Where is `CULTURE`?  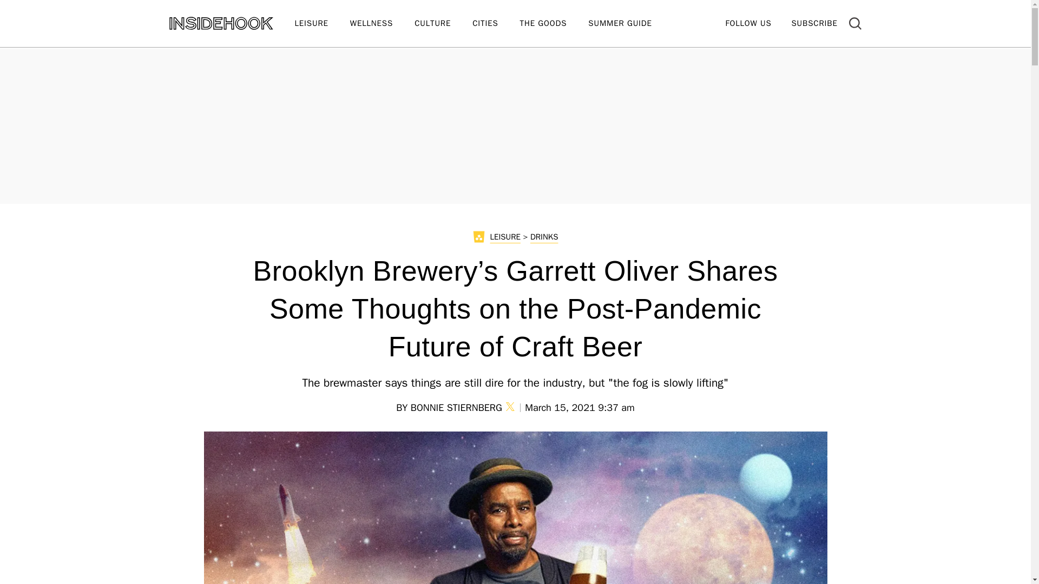
CULTURE is located at coordinates (444, 24).